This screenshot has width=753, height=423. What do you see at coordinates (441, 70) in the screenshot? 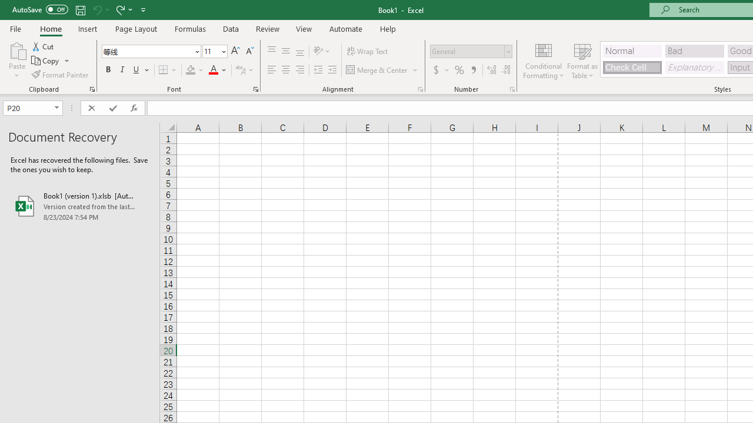
I see `Accounting Number Format` at bounding box center [441, 70].